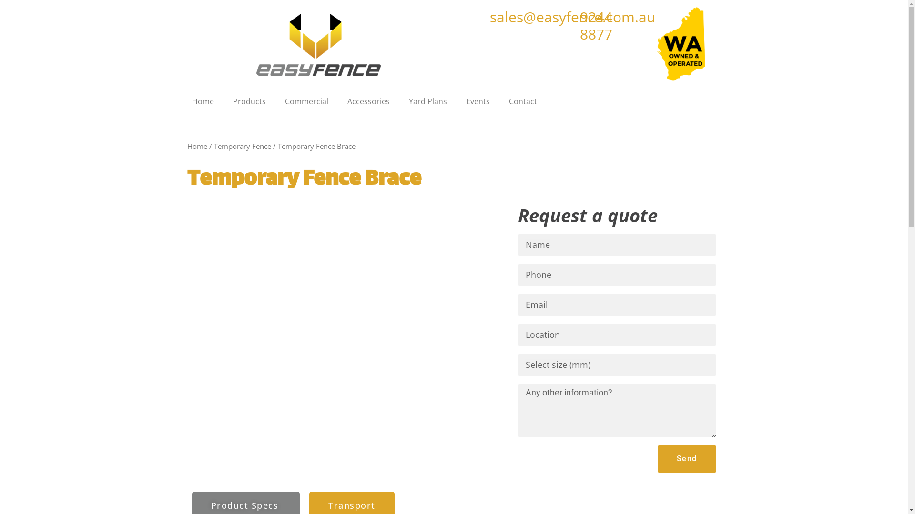 The image size is (915, 514). I want to click on sales@easyfence.com.au, so click(573, 17).